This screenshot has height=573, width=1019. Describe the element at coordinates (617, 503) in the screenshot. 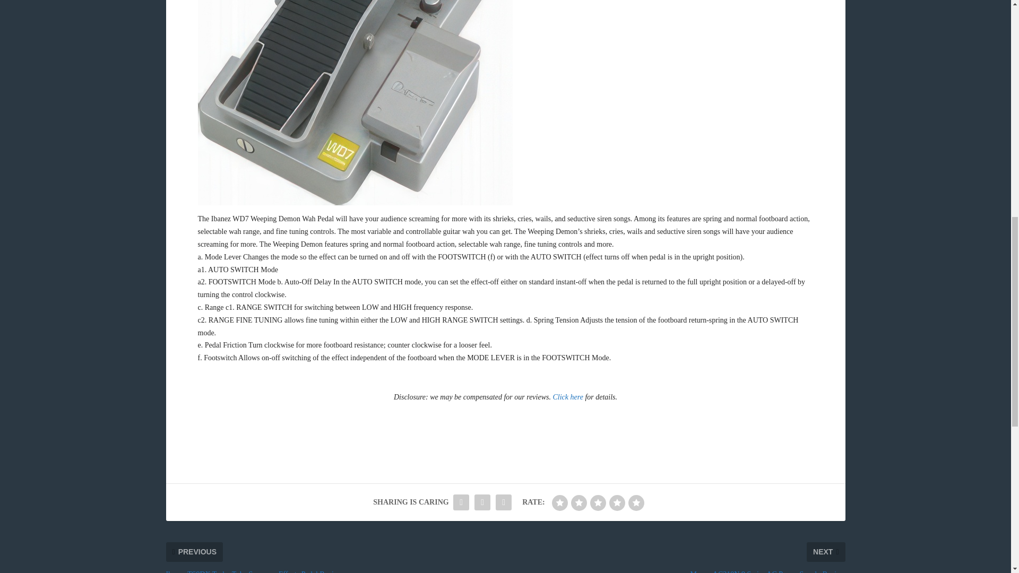

I see `good` at that location.